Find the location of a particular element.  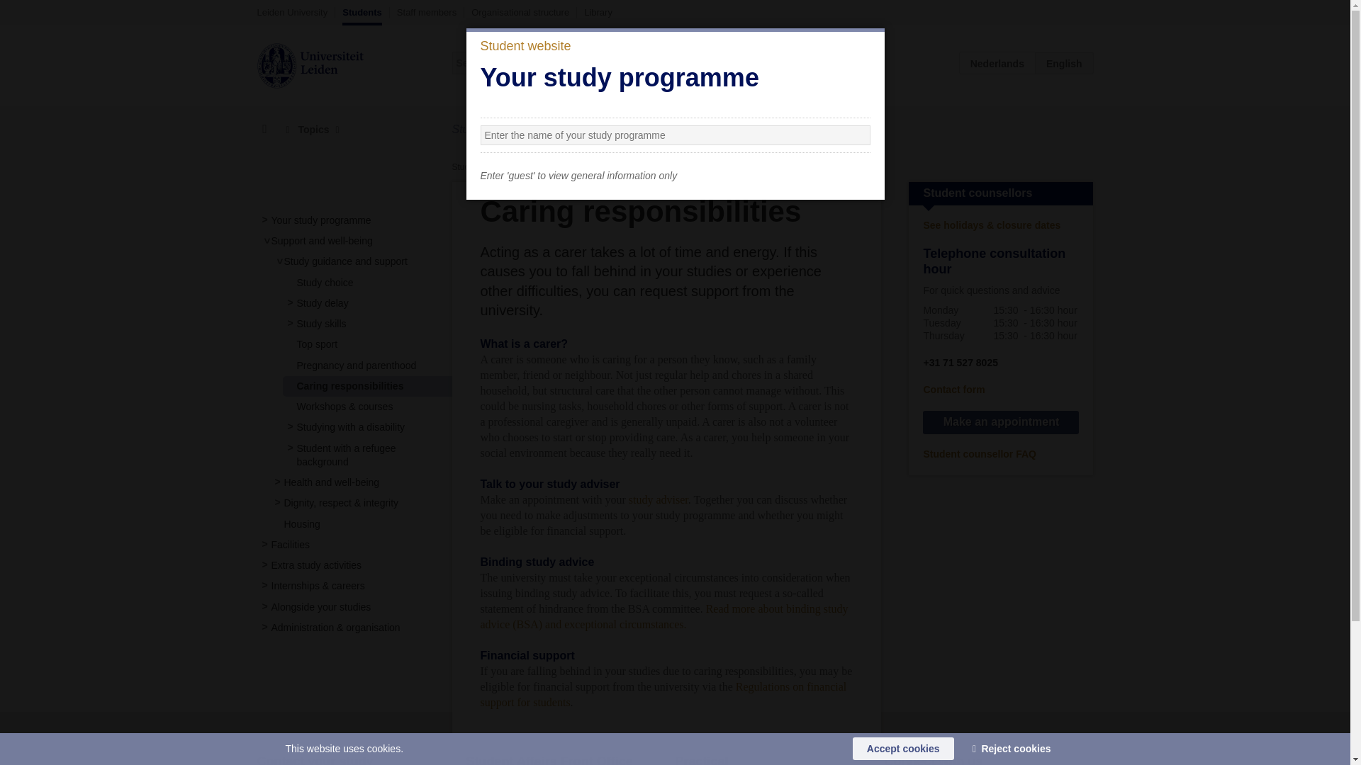

All is located at coordinates (773, 62).